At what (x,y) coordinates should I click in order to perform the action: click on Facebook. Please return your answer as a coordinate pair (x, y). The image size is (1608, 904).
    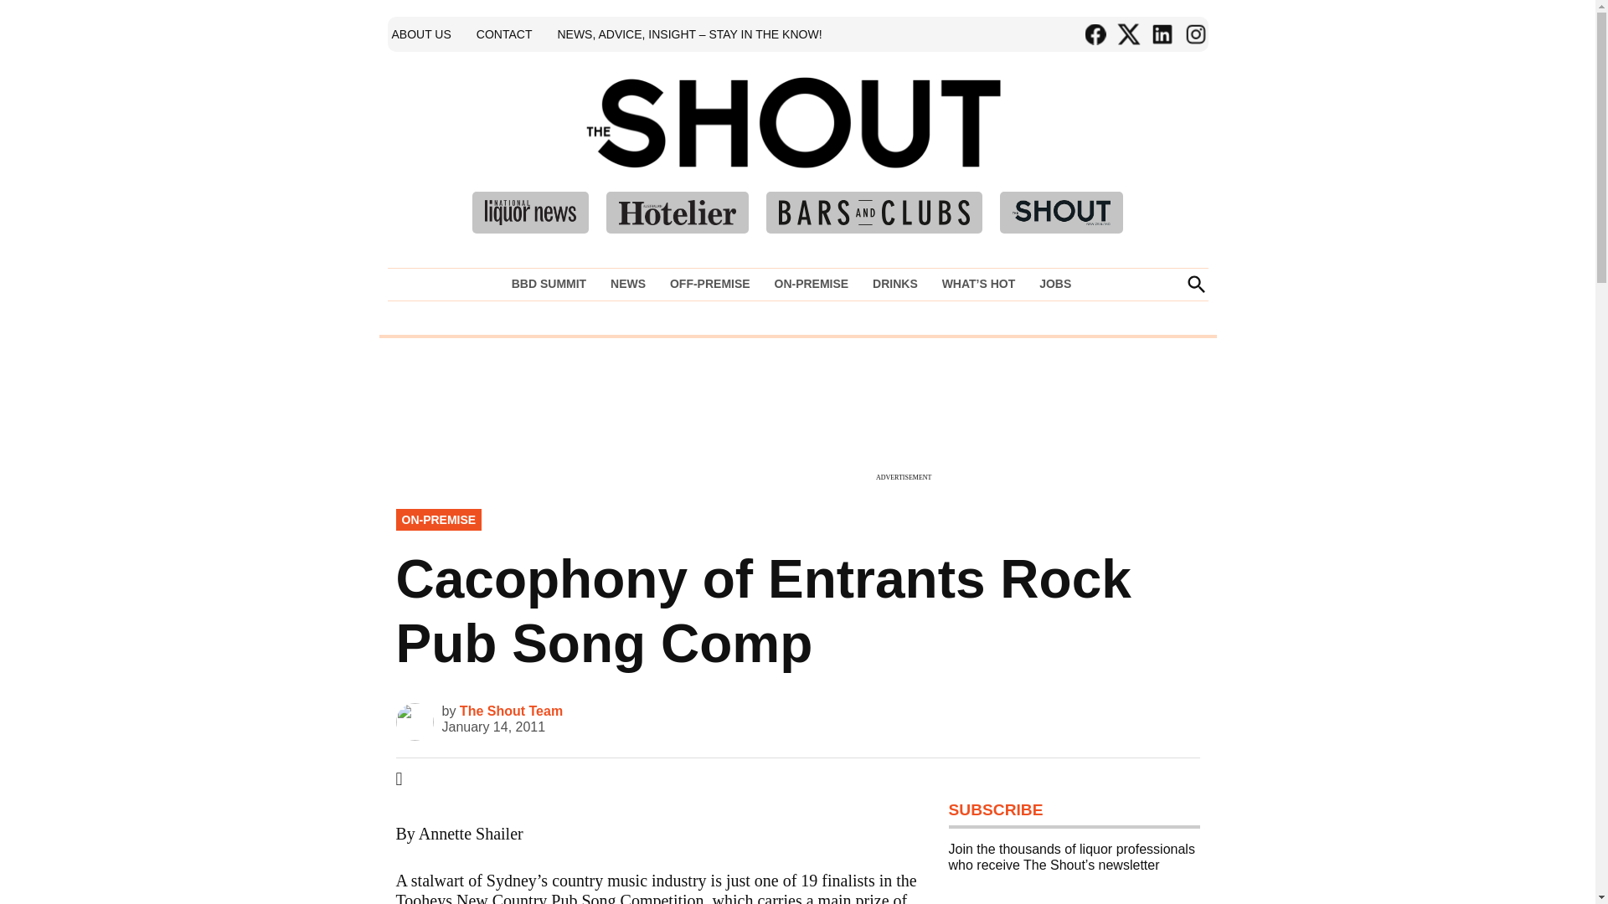
    Looking at the image, I should click on (1095, 34).